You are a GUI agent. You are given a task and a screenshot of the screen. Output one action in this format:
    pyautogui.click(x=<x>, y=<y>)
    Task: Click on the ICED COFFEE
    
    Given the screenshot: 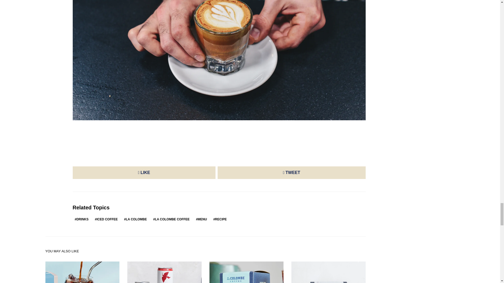 What is the action you would take?
    pyautogui.click(x=106, y=219)
    